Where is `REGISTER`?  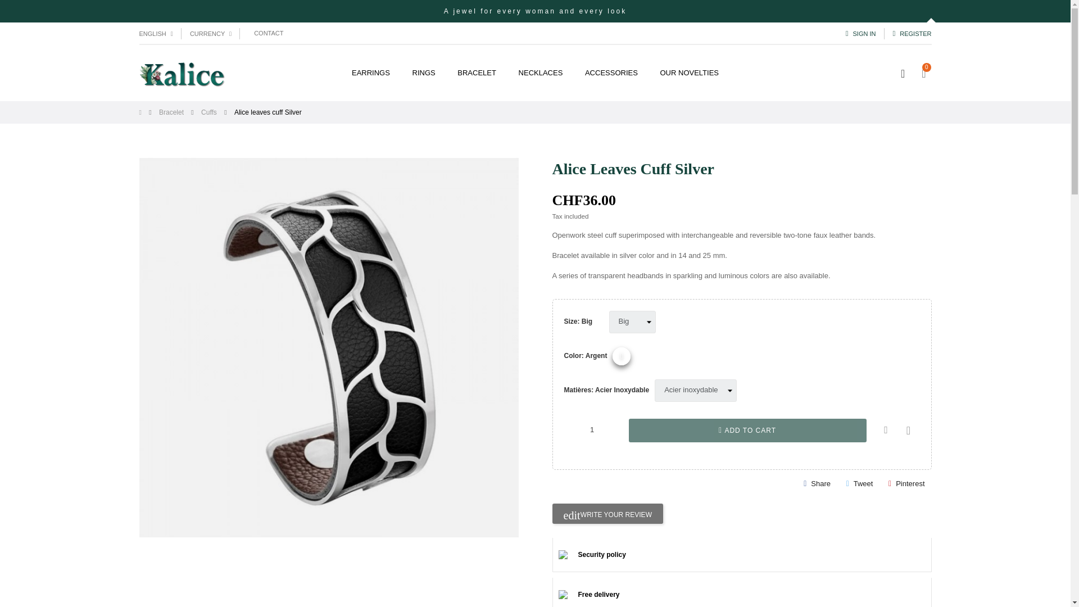
REGISTER is located at coordinates (912, 33).